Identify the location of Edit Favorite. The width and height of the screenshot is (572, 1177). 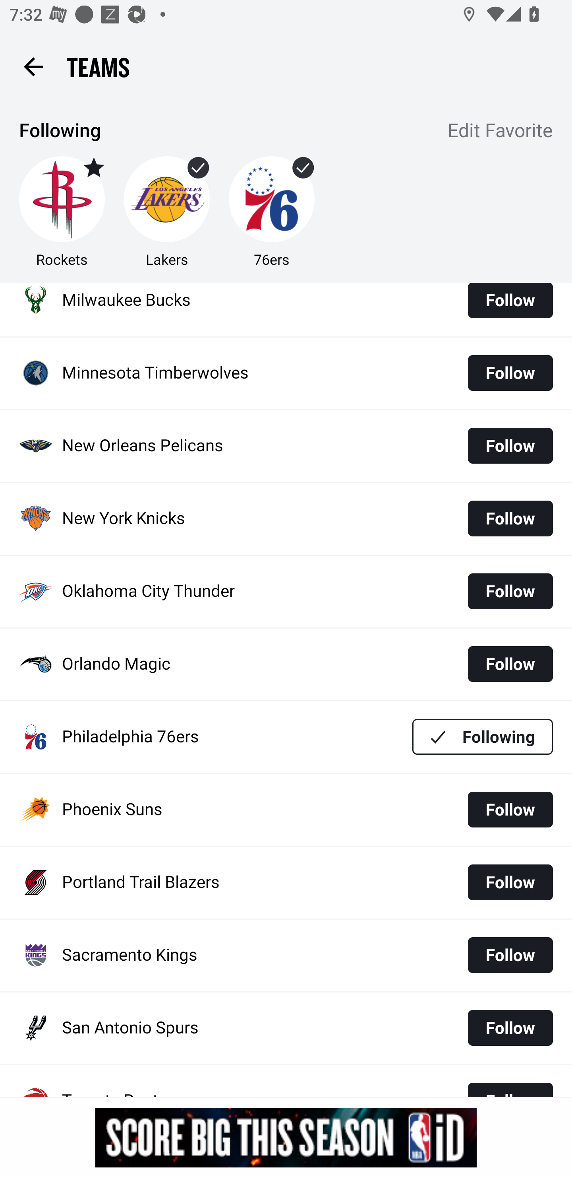
(500, 132).